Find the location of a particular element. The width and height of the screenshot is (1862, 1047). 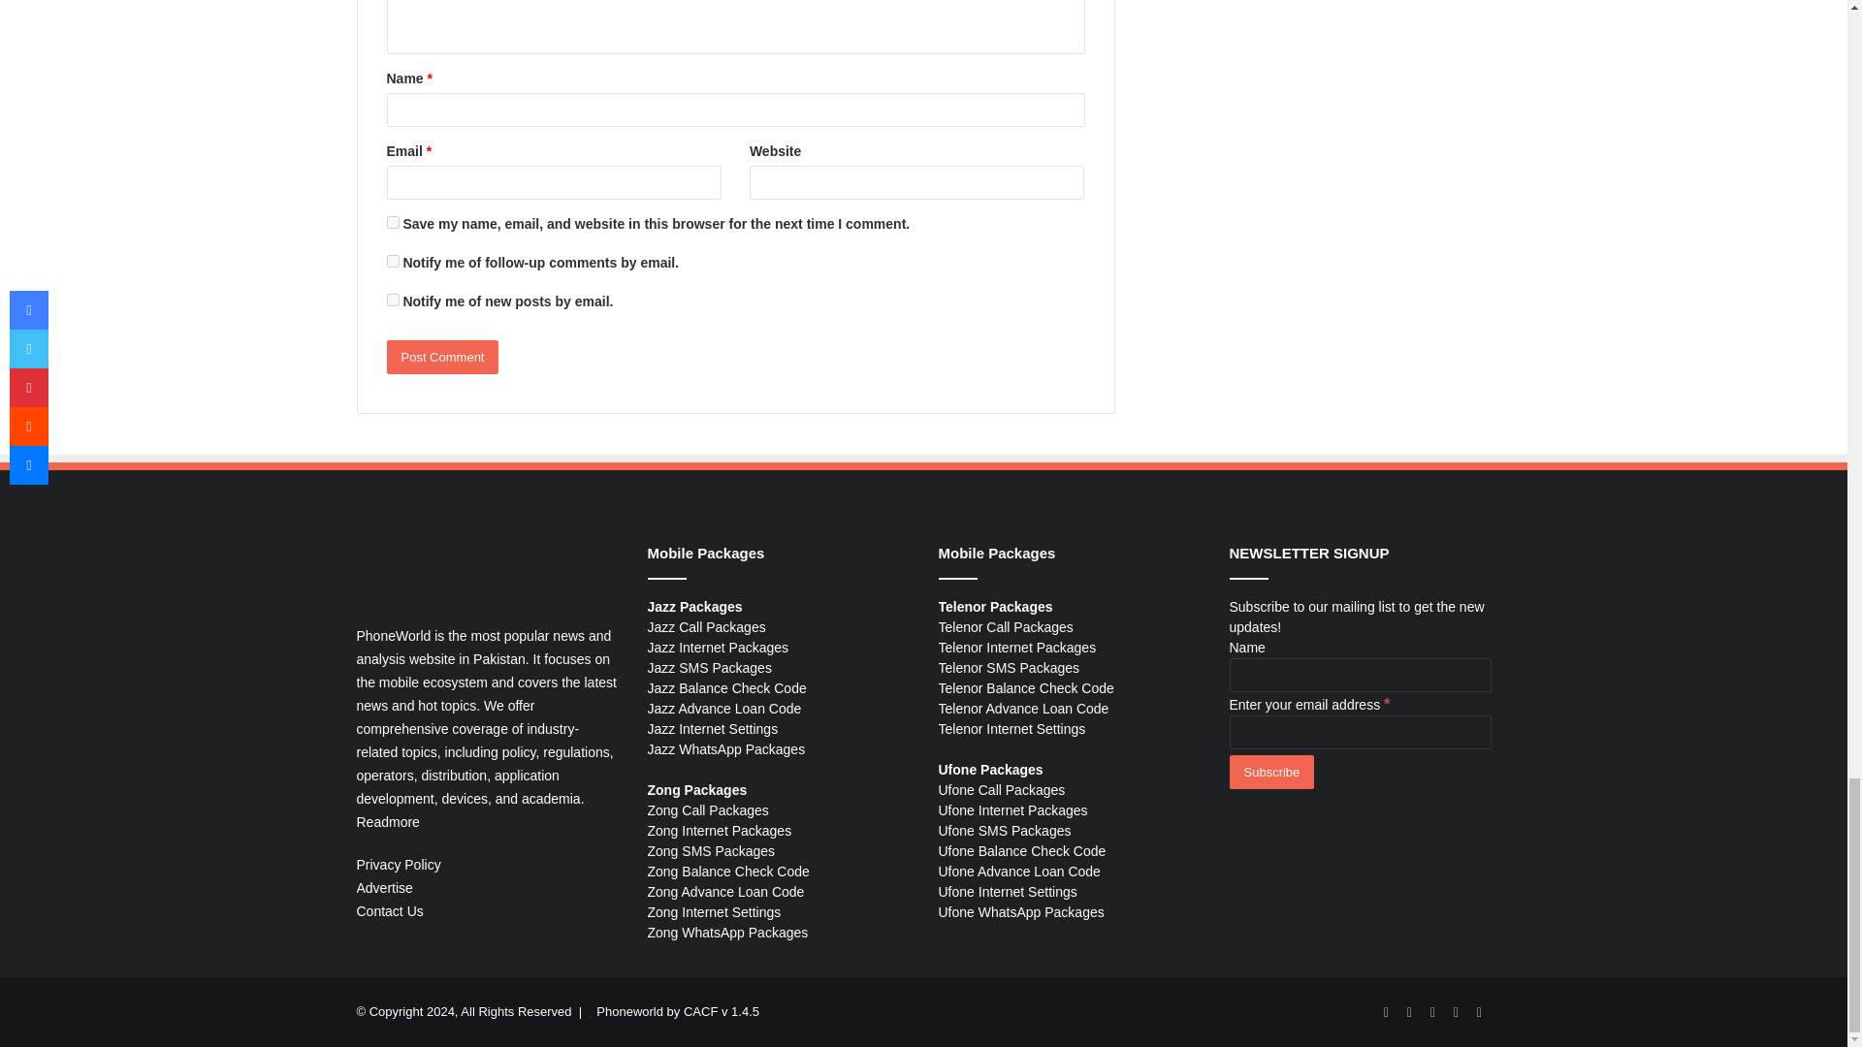

Post Comment is located at coordinates (442, 357).